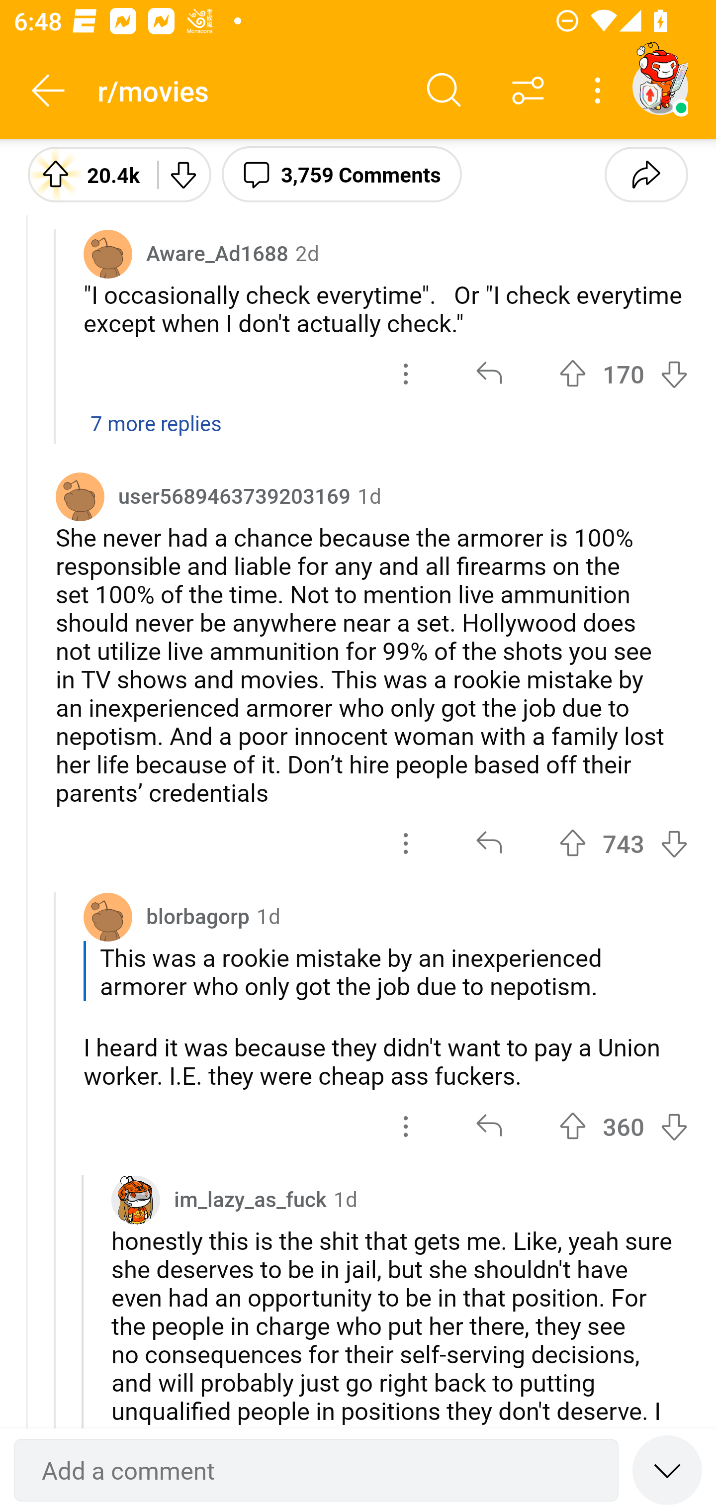 This screenshot has height=1512, width=716. Describe the element at coordinates (183, 174) in the screenshot. I see `Downvote` at that location.